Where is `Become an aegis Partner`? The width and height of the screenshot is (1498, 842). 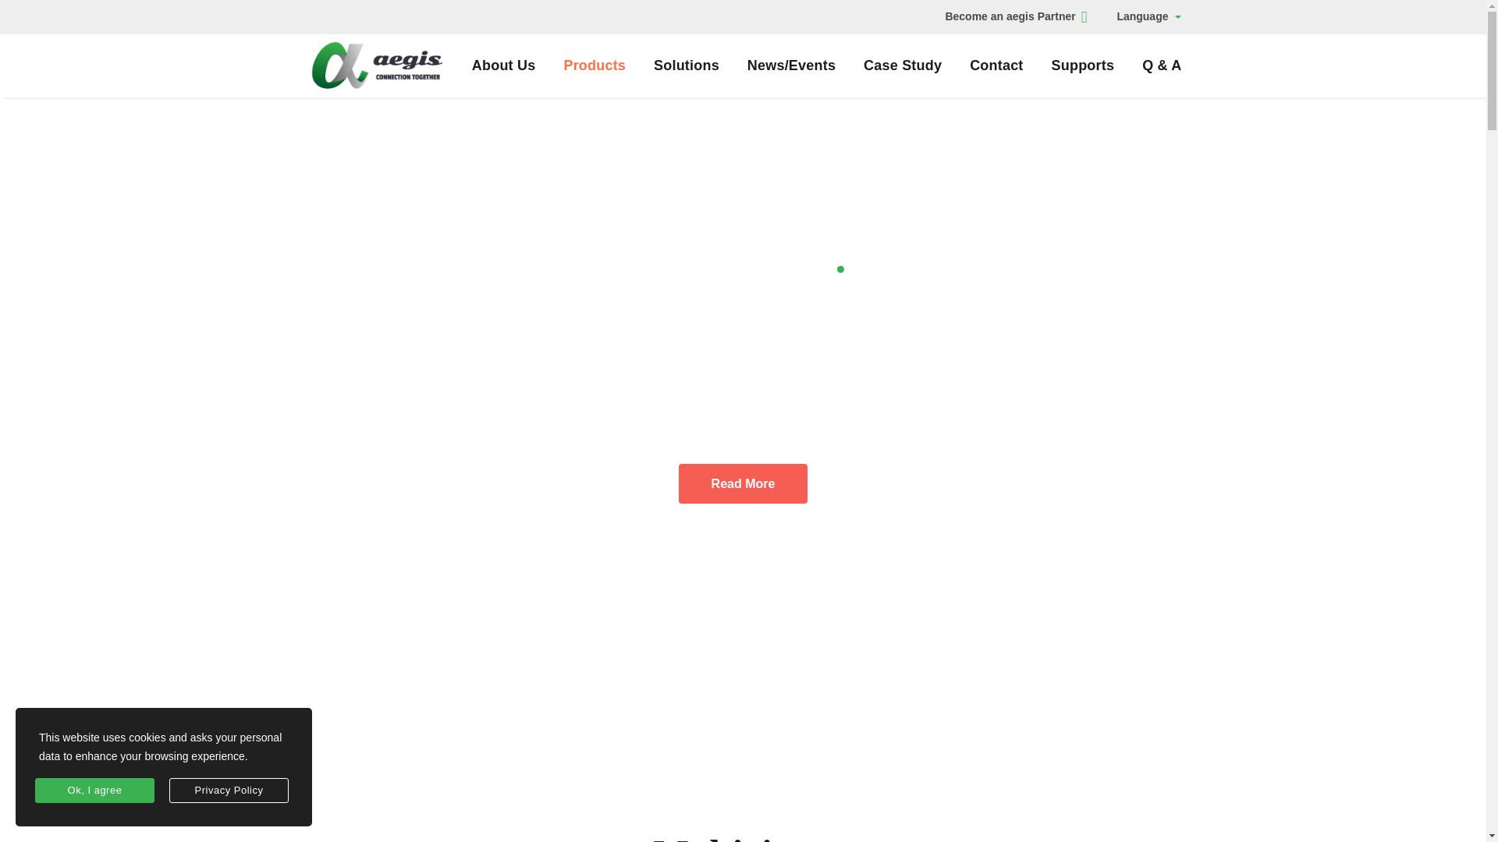 Become an aegis Partner is located at coordinates (1016, 17).